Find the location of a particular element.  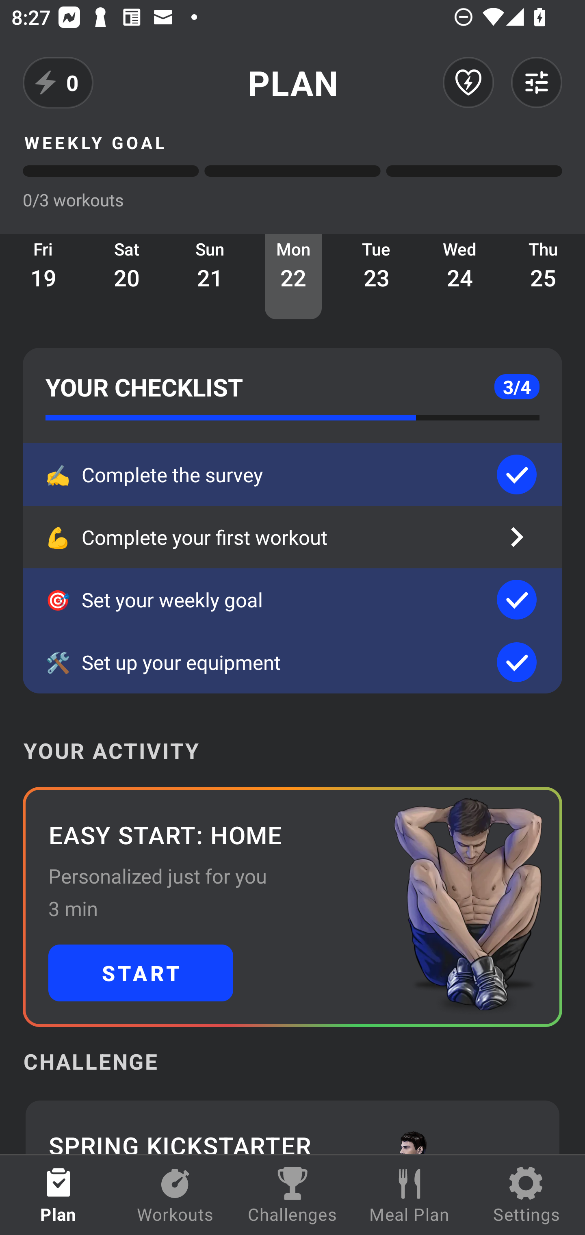

 Workouts  is located at coordinates (175, 1195).